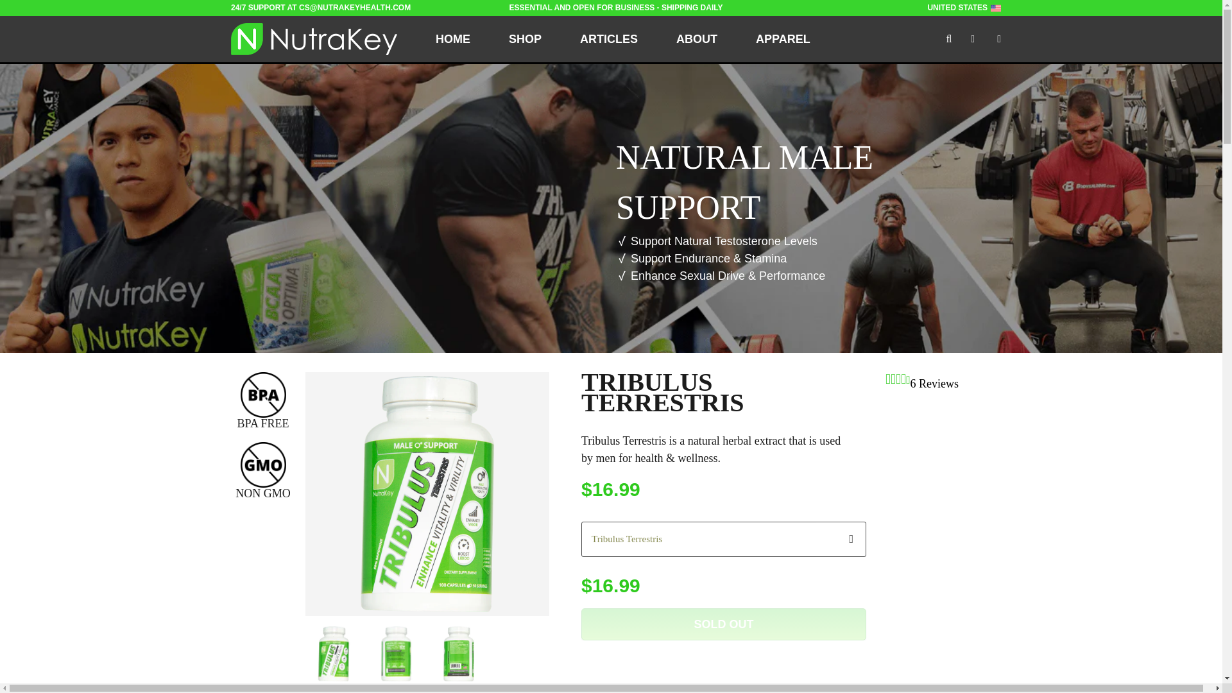 This screenshot has width=1232, height=693. I want to click on Shop, so click(525, 38).